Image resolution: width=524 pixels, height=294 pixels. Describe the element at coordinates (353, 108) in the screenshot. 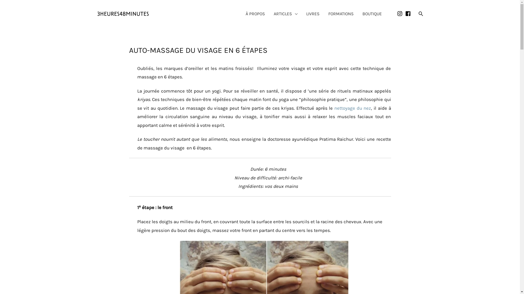

I see `nettoyage du nez` at that location.